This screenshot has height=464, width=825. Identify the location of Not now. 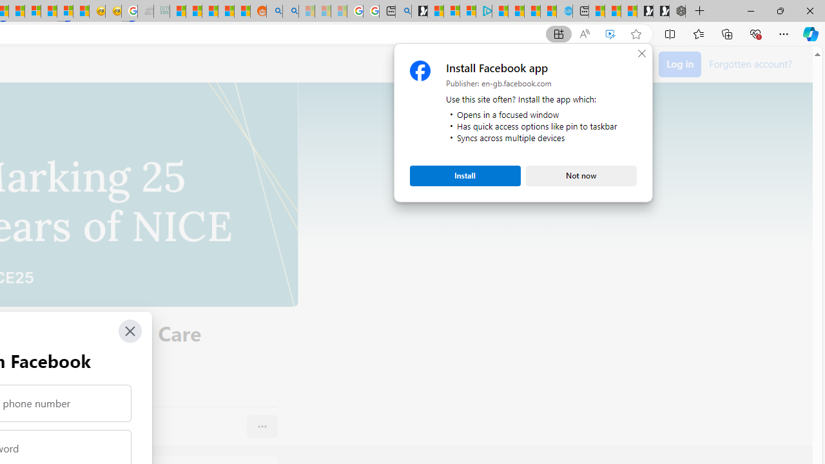
(581, 175).